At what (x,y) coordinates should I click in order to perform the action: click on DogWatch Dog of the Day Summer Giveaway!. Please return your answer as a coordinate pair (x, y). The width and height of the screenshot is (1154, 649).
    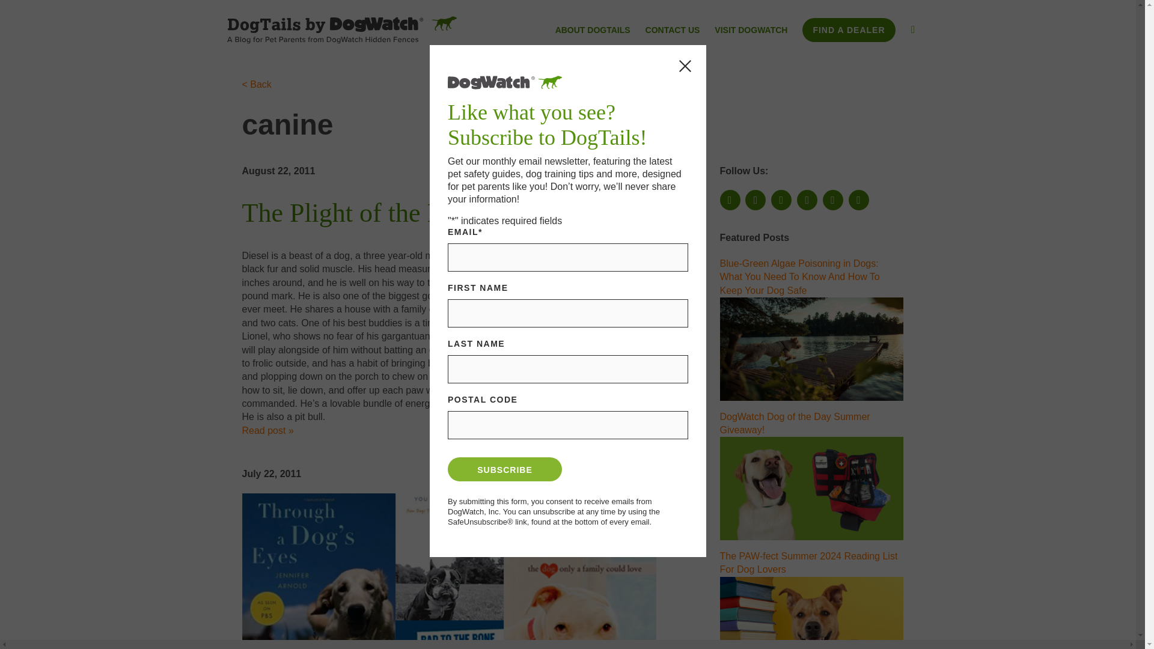
    Looking at the image, I should click on (795, 422).